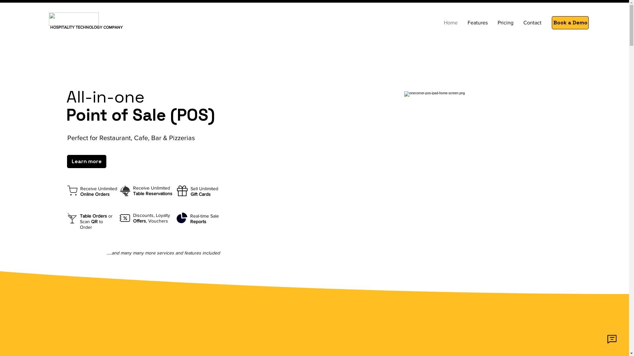  What do you see at coordinates (87, 162) in the screenshot?
I see `Learn more` at bounding box center [87, 162].